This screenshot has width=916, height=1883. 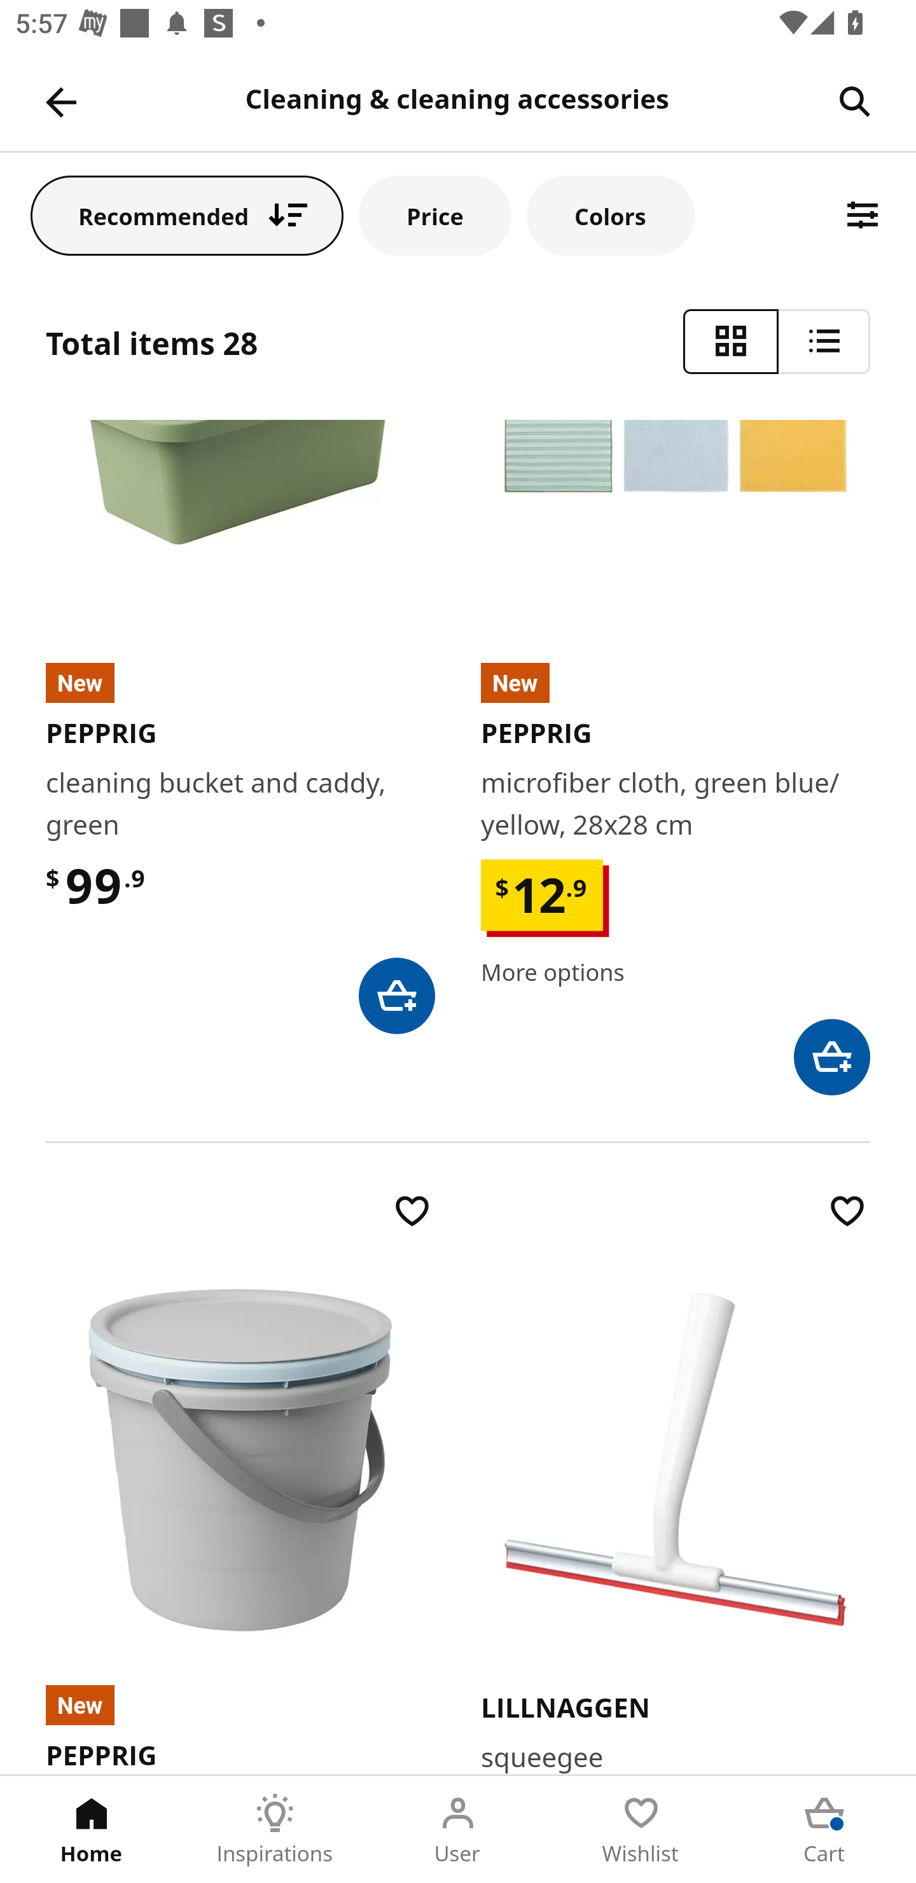 I want to click on Wishlist
Tab 4 of 5, so click(x=641, y=1830).